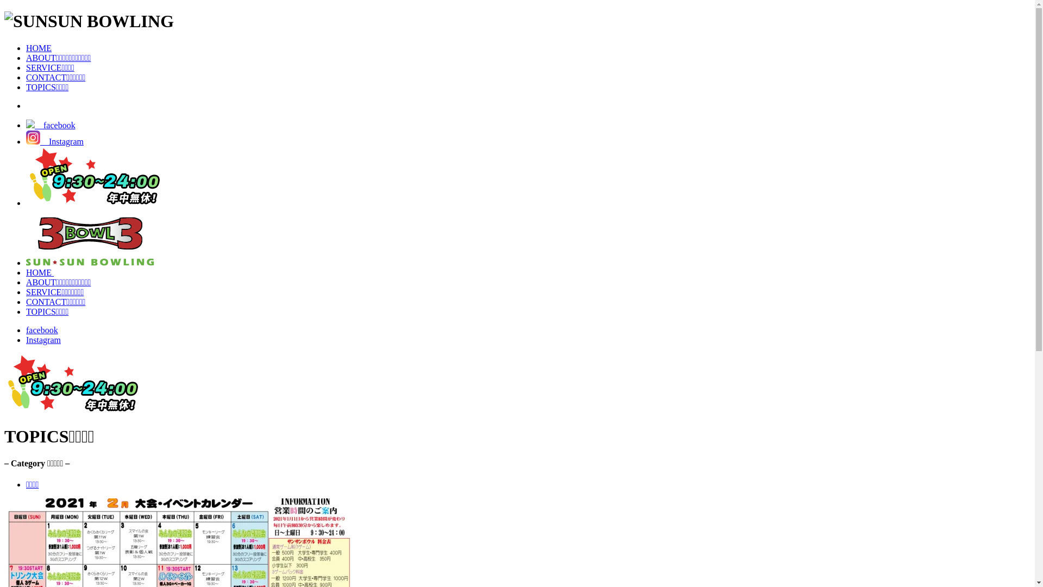 This screenshot has width=1043, height=587. I want to click on HOME, so click(39, 48).